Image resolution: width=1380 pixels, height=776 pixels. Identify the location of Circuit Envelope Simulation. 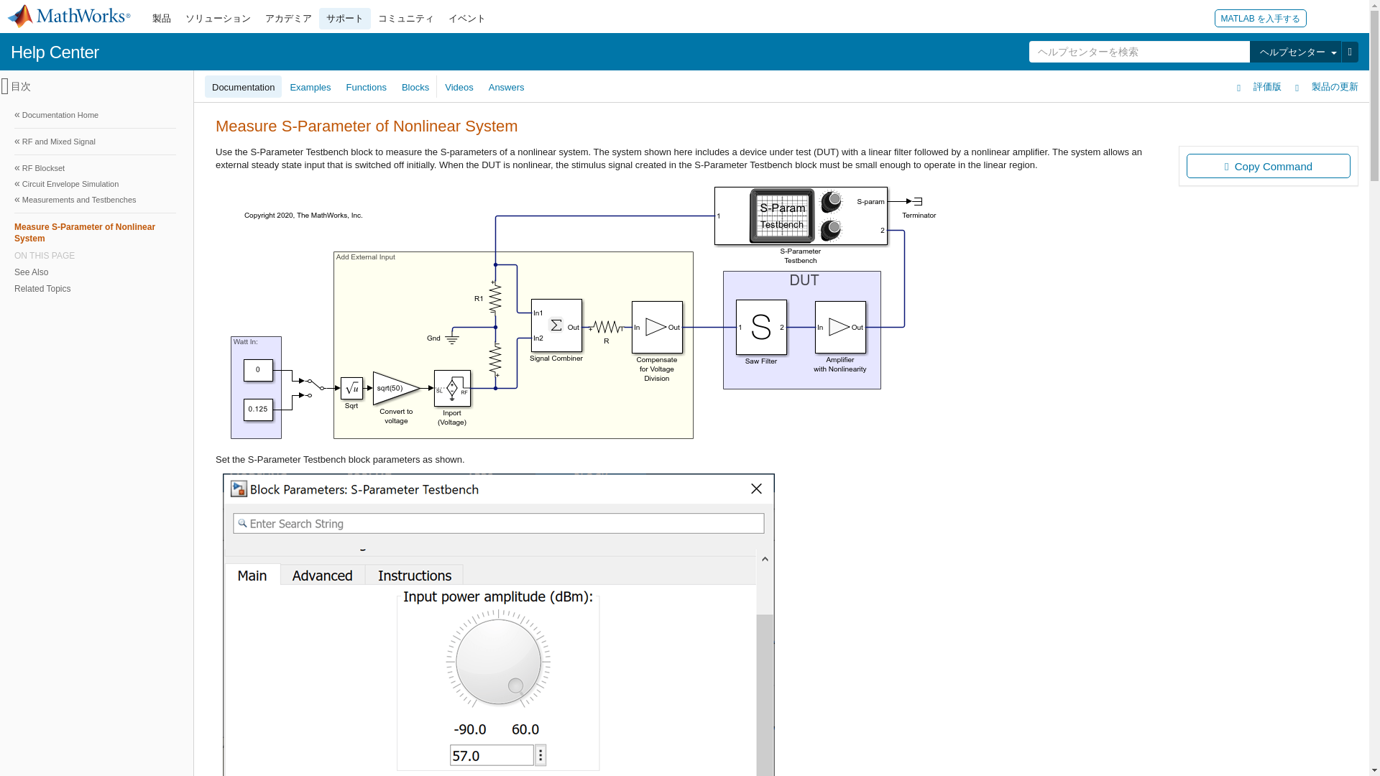
(95, 184).